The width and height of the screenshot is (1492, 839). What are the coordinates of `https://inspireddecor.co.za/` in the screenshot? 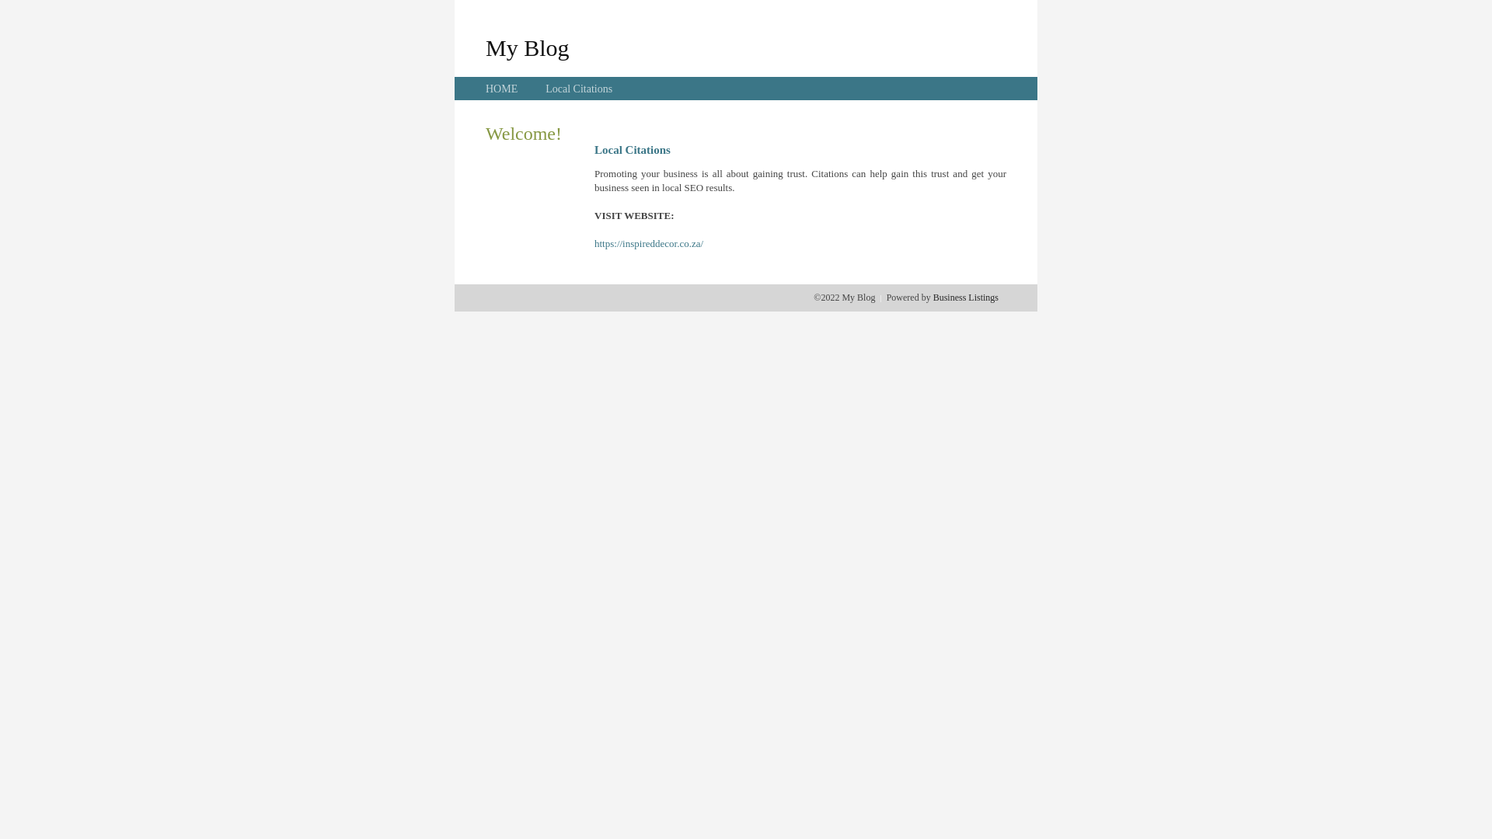 It's located at (649, 244).